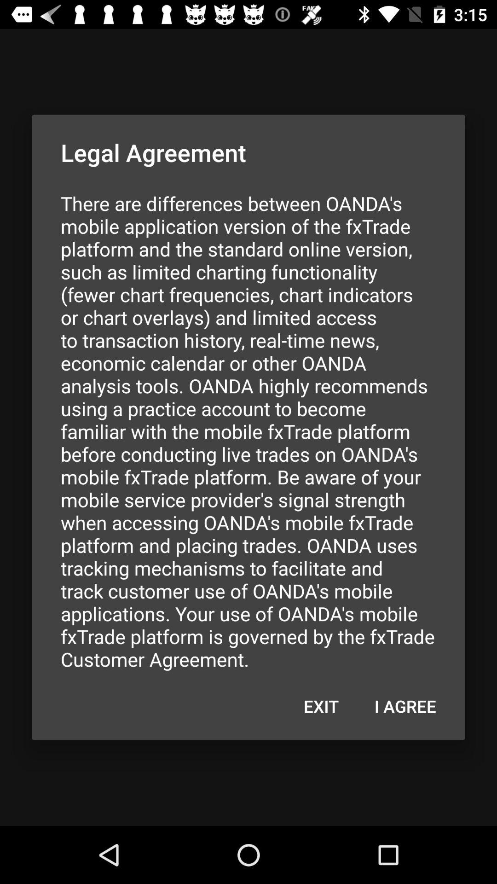  Describe the element at coordinates (321, 706) in the screenshot. I see `press icon to the left of the i agree button` at that location.